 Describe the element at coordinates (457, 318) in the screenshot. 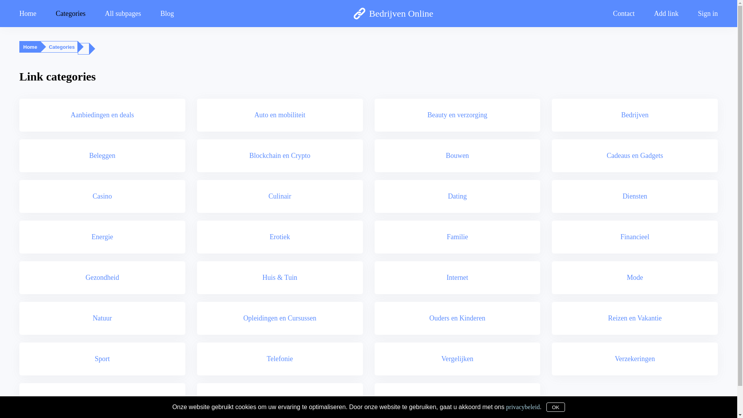

I see `Ouders en Kinderen` at that location.